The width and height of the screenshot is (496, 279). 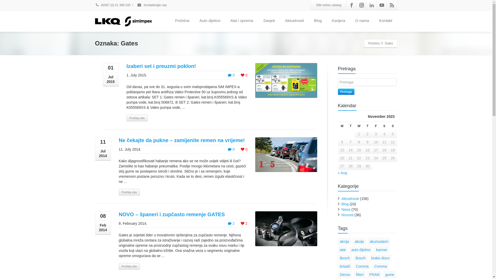 What do you see at coordinates (392, 5) in the screenshot?
I see `Rss` at bounding box center [392, 5].